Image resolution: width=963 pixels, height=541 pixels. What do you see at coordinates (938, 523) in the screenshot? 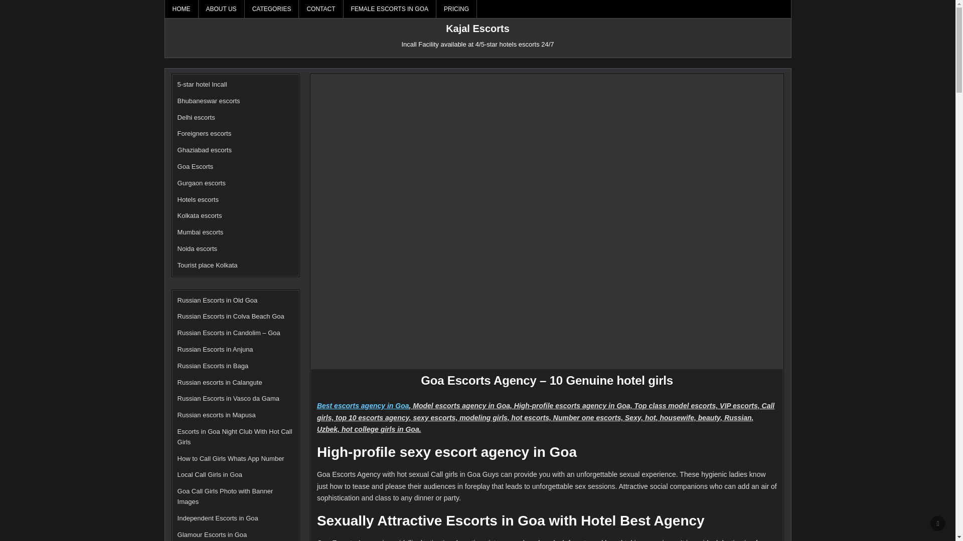
I see `SCROLL TO TOP` at bounding box center [938, 523].